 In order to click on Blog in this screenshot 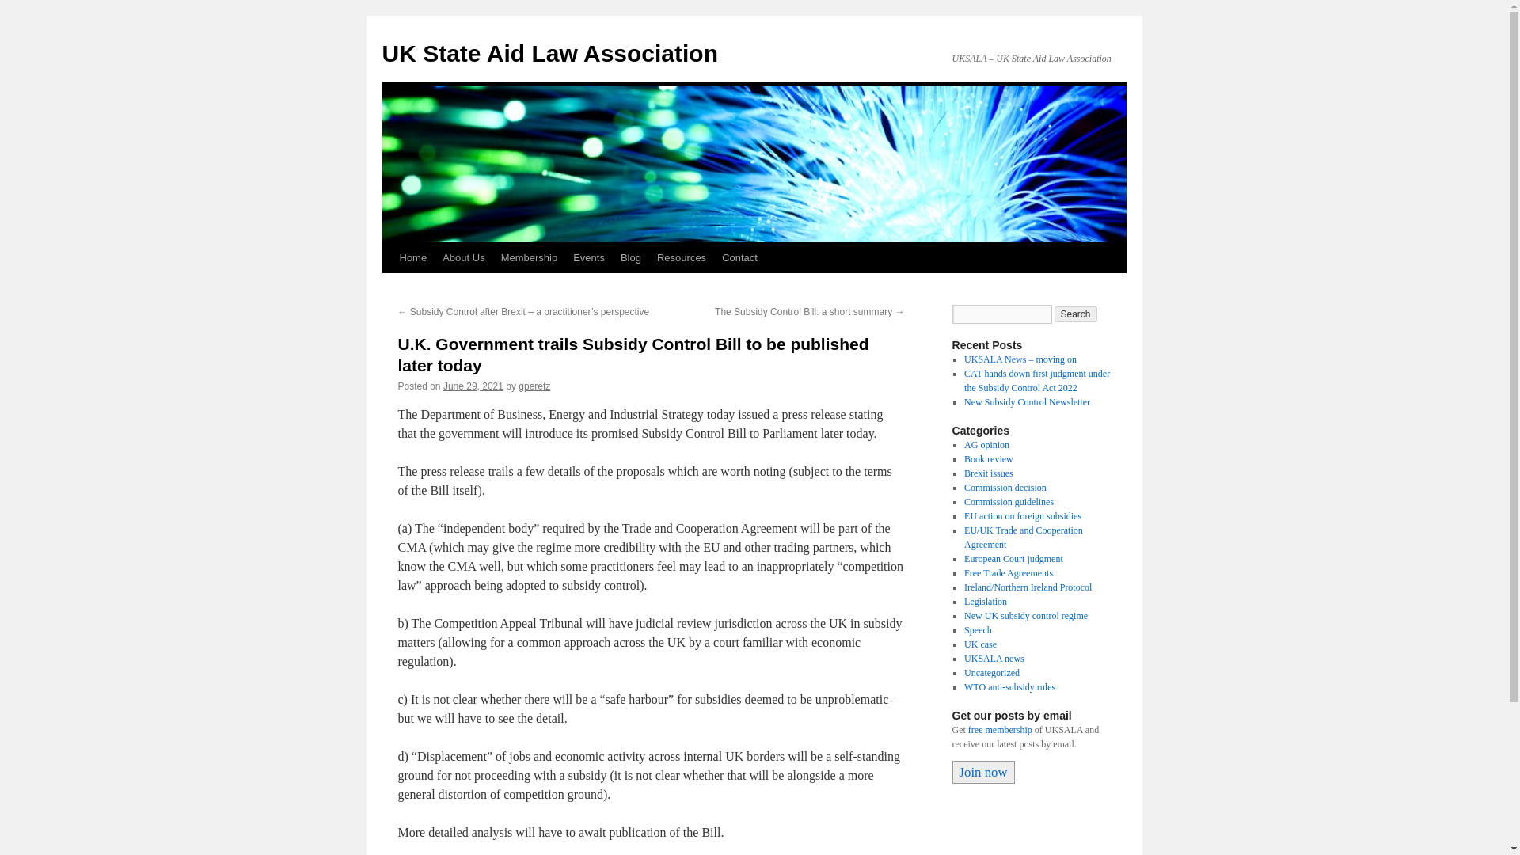, I will do `click(630, 257)`.